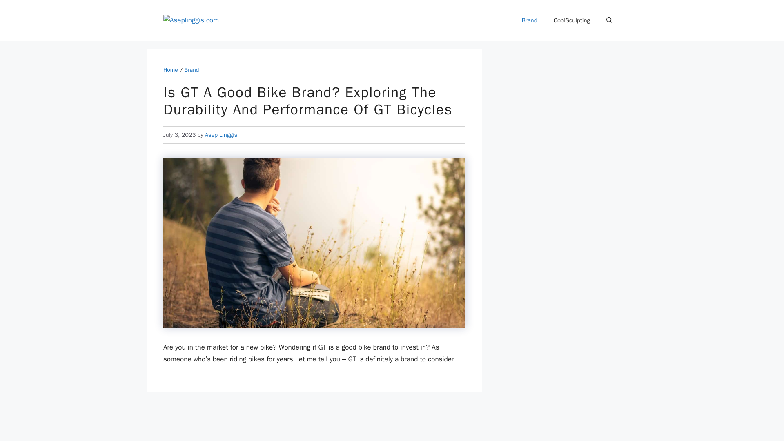 This screenshot has width=784, height=441. Describe the element at coordinates (529, 20) in the screenshot. I see `Brand` at that location.